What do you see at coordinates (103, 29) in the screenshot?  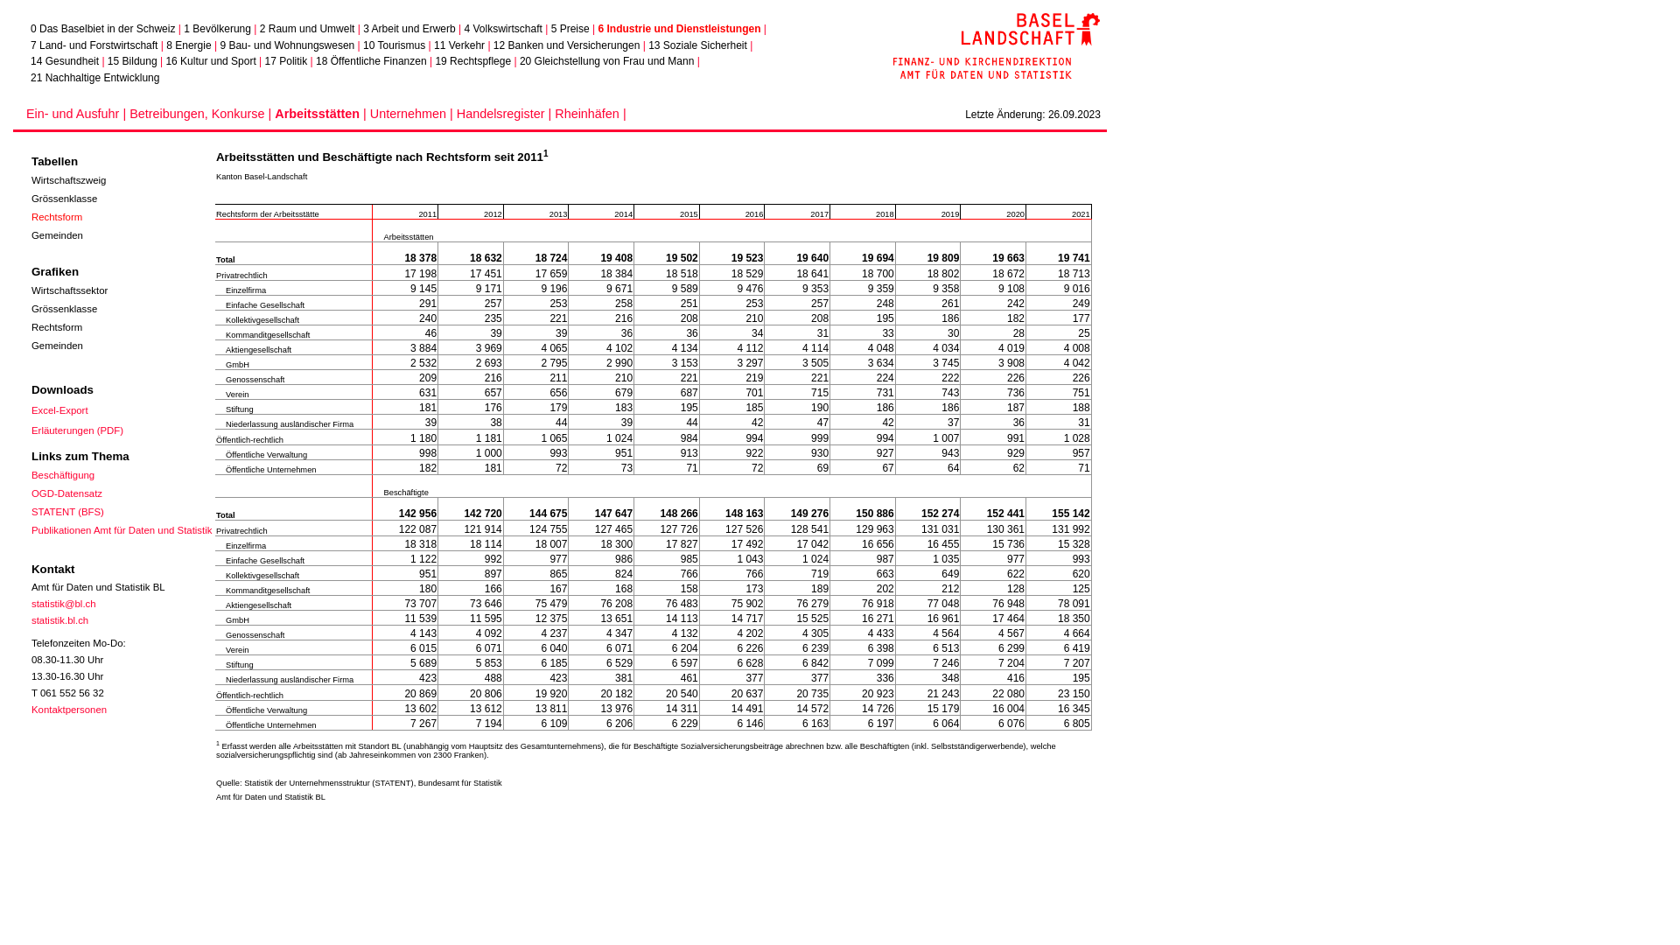 I see `0 Das Baselbiet in der Schweiz` at bounding box center [103, 29].